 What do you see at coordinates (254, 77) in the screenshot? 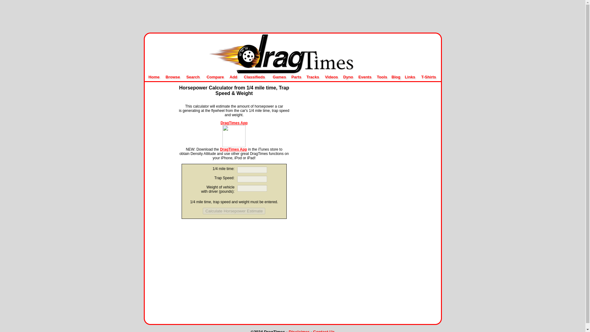
I see `Drag Racing Classifieds` at bounding box center [254, 77].